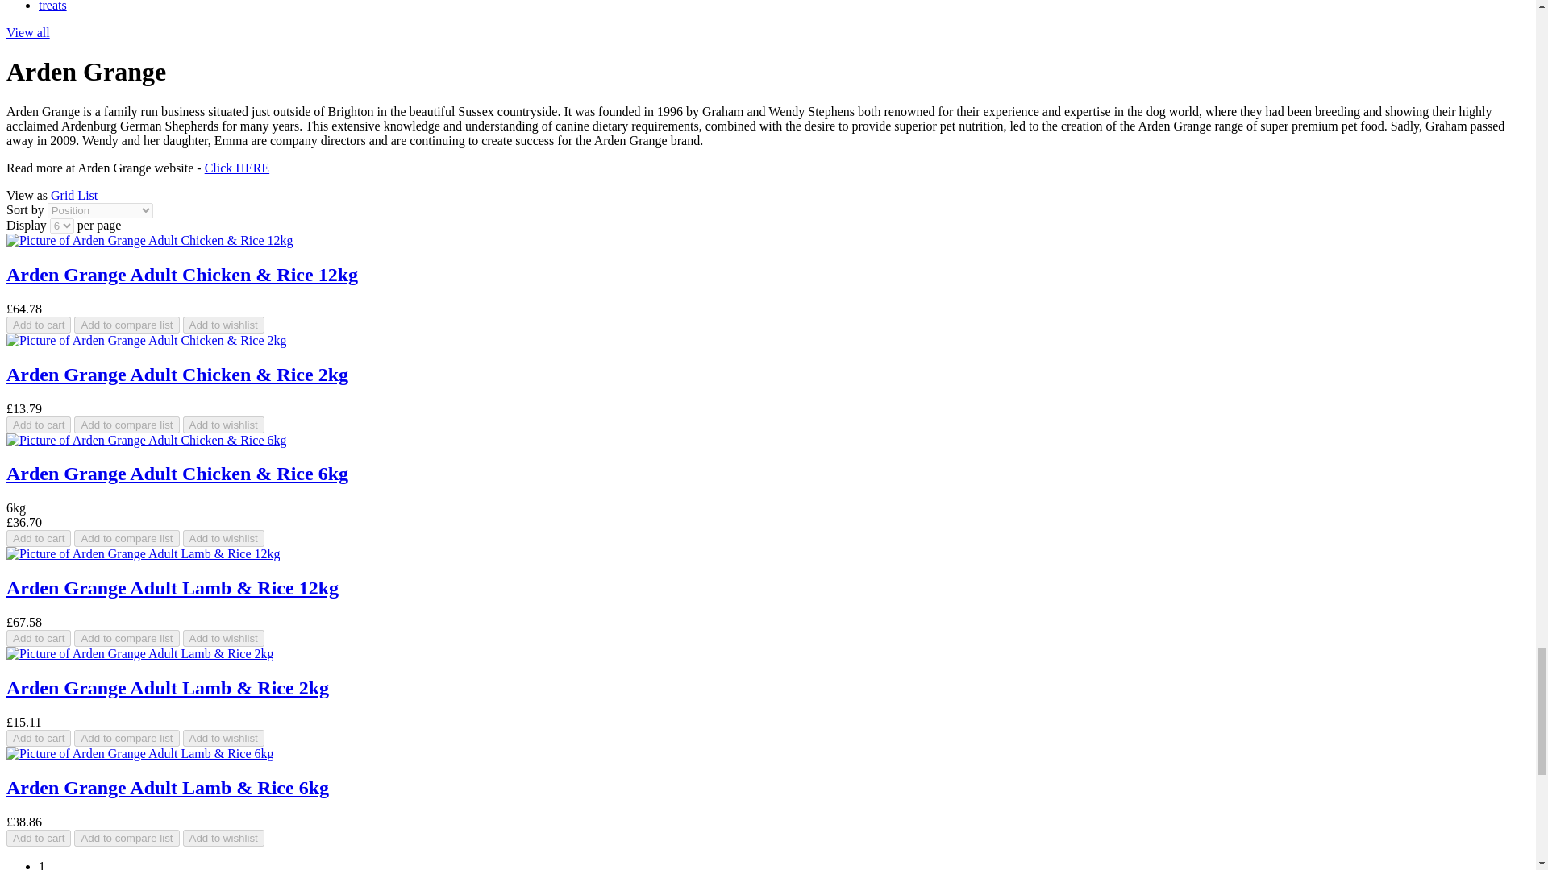  I want to click on Add to compare list, so click(127, 538).